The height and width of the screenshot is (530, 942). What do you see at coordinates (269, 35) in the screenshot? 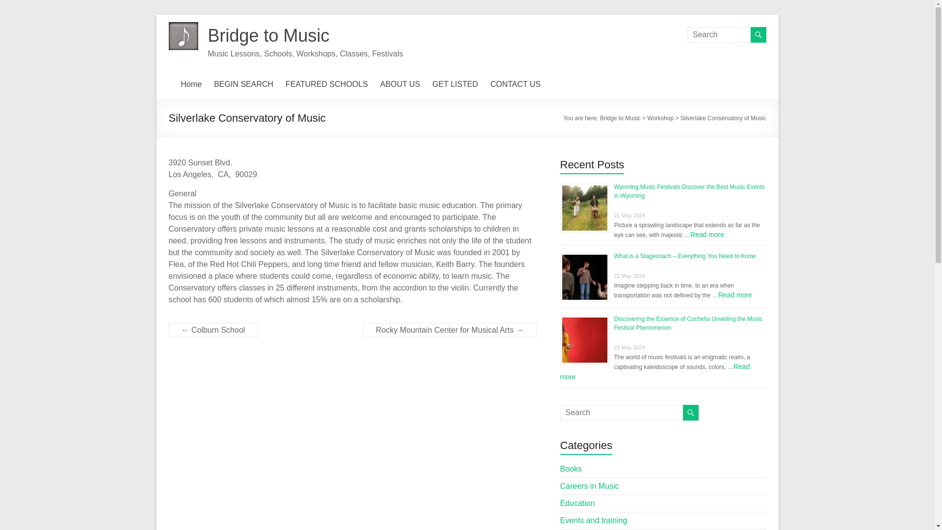
I see `Bridge to Music` at bounding box center [269, 35].